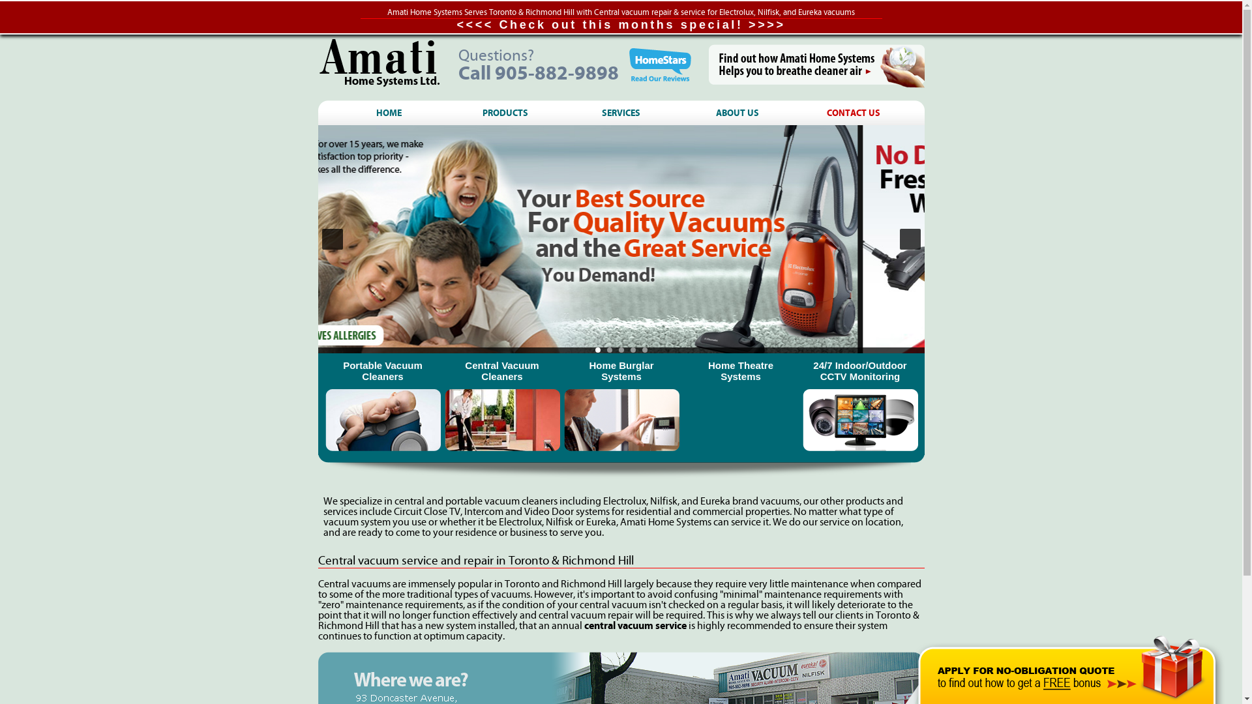  I want to click on Home Burglar
Systems, so click(622, 404).